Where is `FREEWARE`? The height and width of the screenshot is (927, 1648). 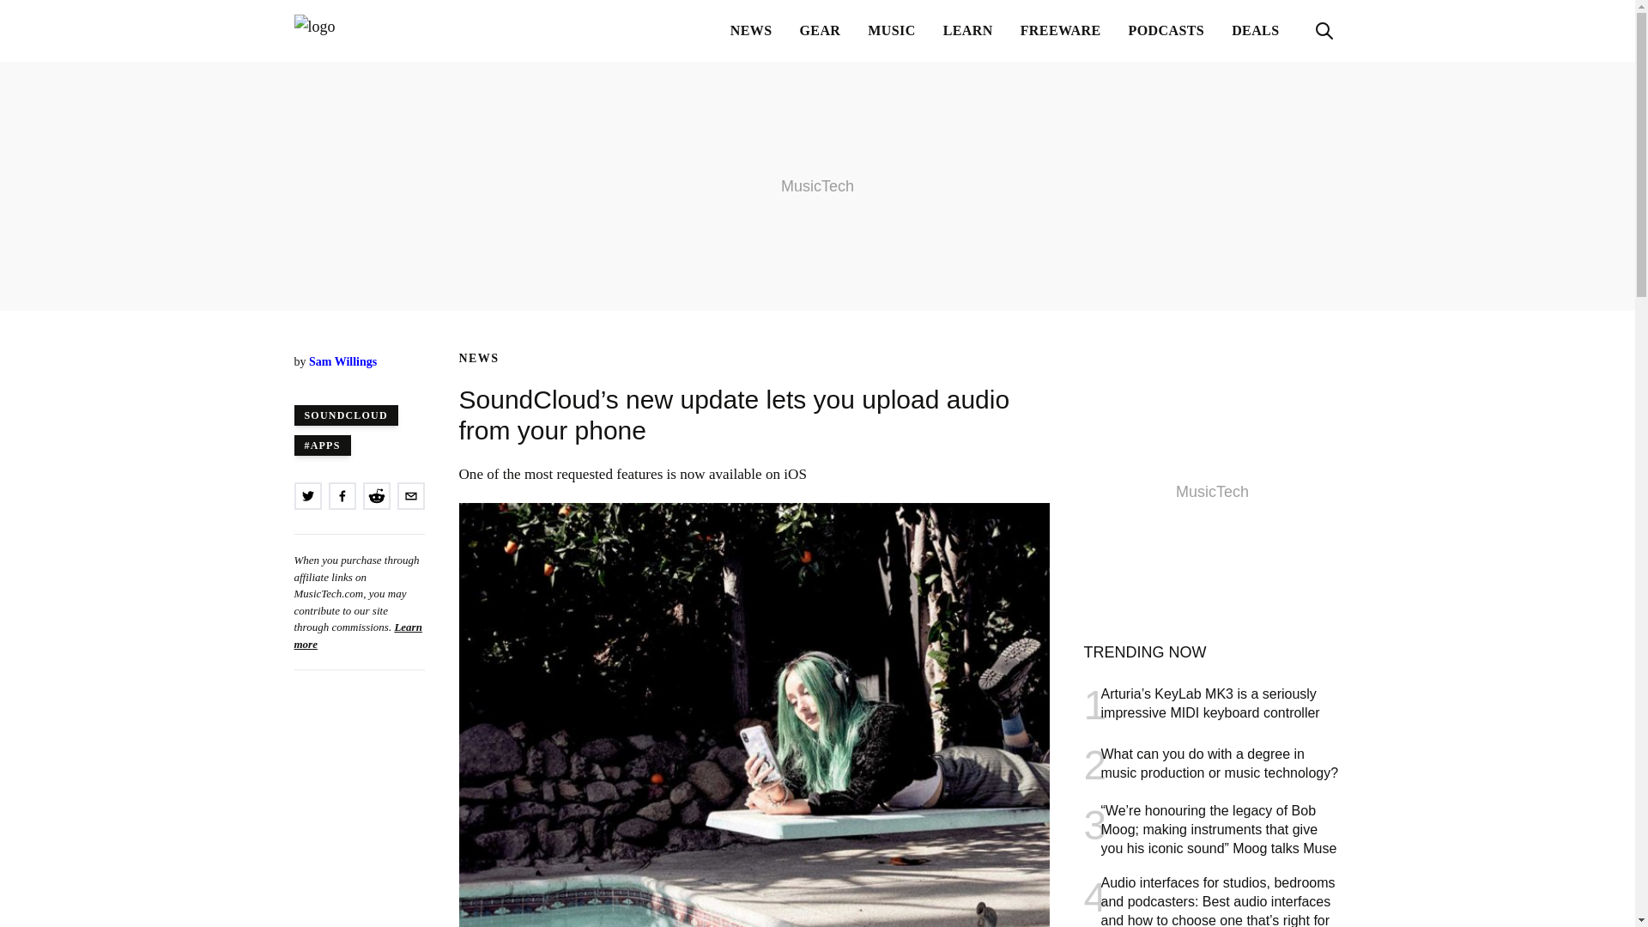 FREEWARE is located at coordinates (1060, 31).